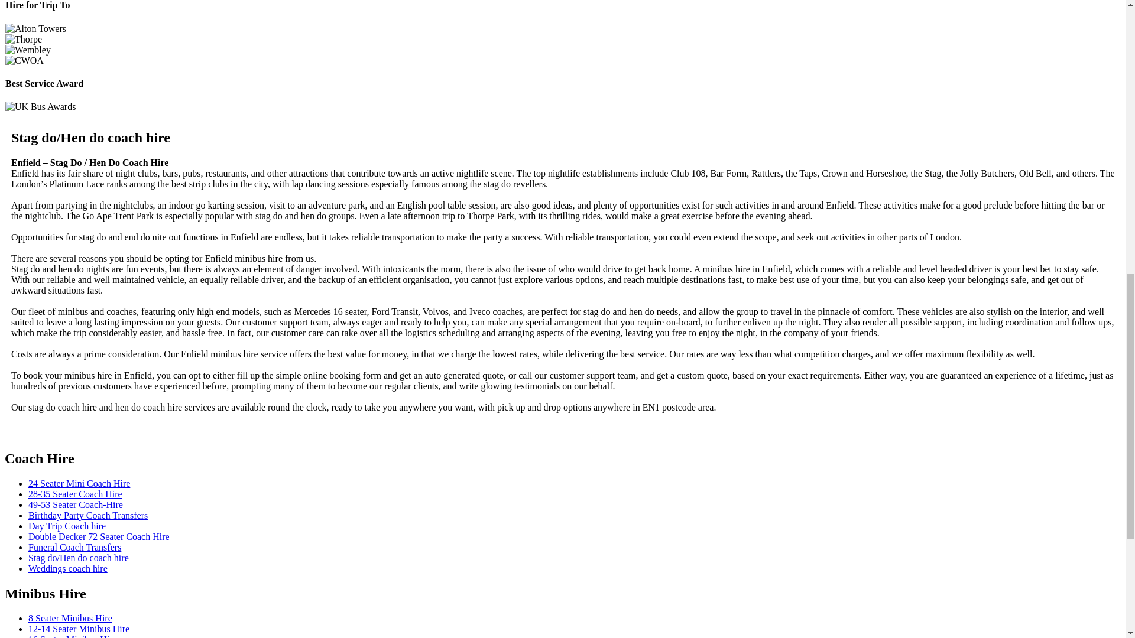  I want to click on 24 Seater Mini Coach Hire, so click(79, 483).